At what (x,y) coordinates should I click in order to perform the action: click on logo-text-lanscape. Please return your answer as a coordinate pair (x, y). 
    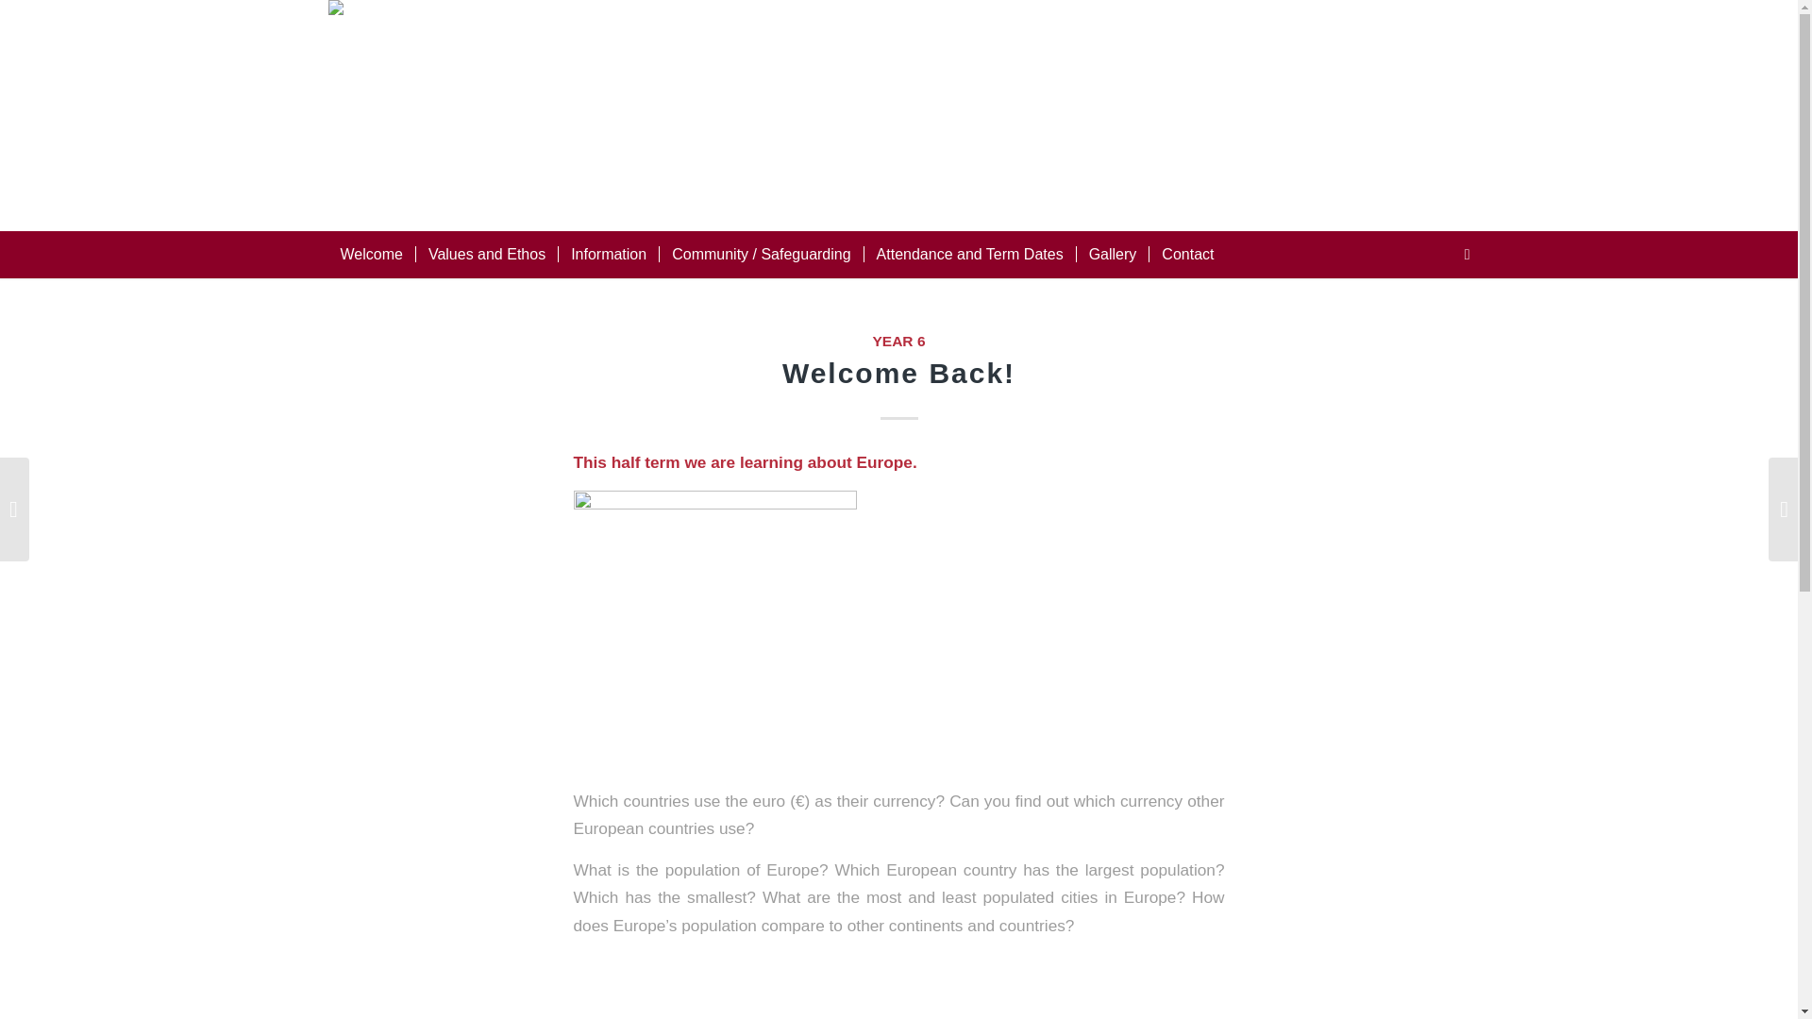
    Looking at the image, I should click on (438, 115).